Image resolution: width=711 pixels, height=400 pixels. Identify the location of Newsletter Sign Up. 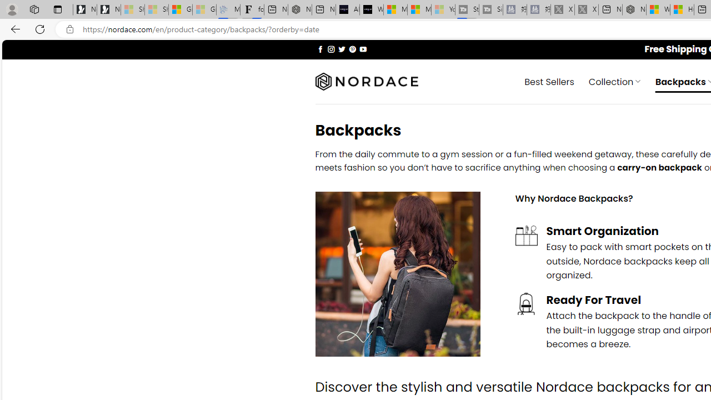
(109, 10).